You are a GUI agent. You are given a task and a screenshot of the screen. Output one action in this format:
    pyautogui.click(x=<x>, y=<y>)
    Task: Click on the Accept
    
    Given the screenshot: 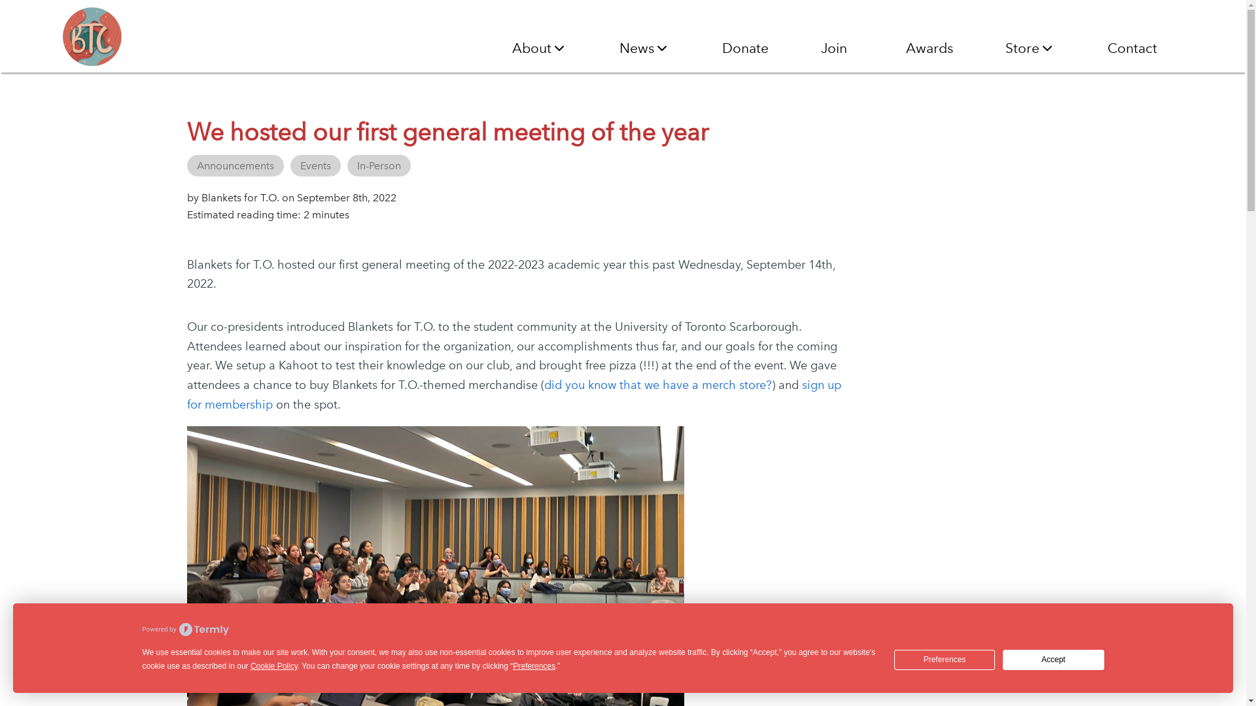 What is the action you would take?
    pyautogui.click(x=1053, y=660)
    